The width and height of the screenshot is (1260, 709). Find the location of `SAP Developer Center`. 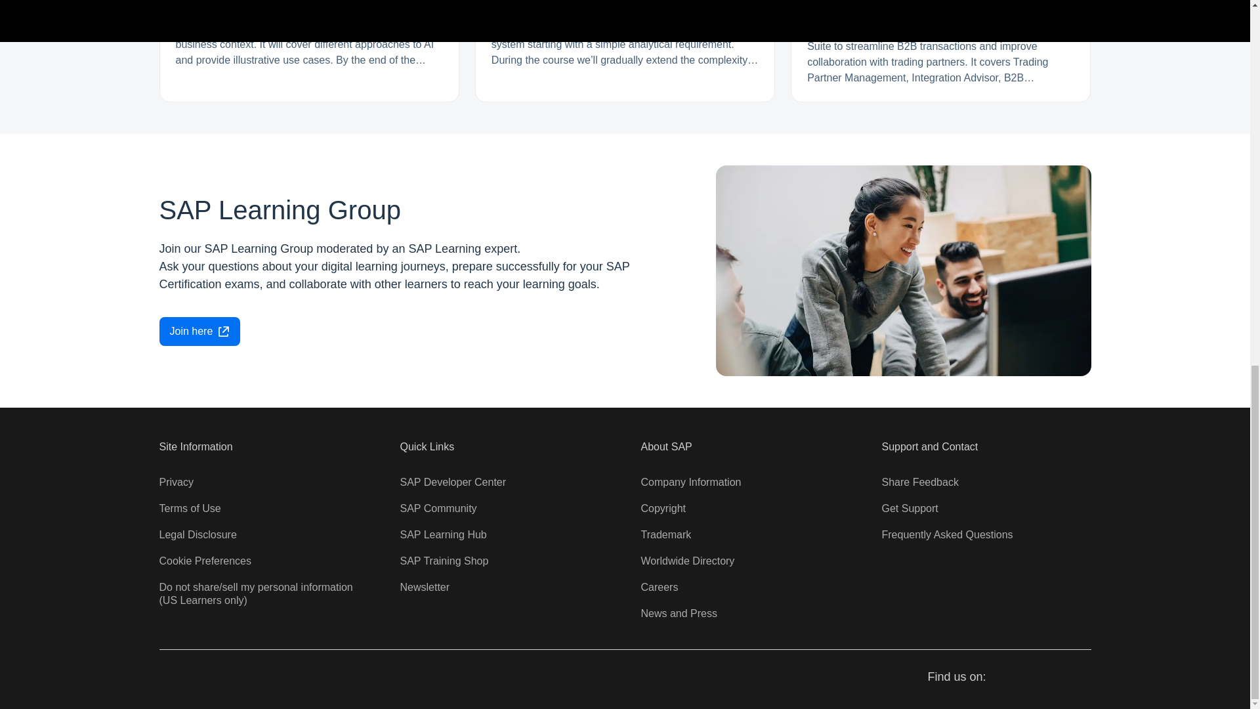

SAP Developer Center is located at coordinates (453, 482).